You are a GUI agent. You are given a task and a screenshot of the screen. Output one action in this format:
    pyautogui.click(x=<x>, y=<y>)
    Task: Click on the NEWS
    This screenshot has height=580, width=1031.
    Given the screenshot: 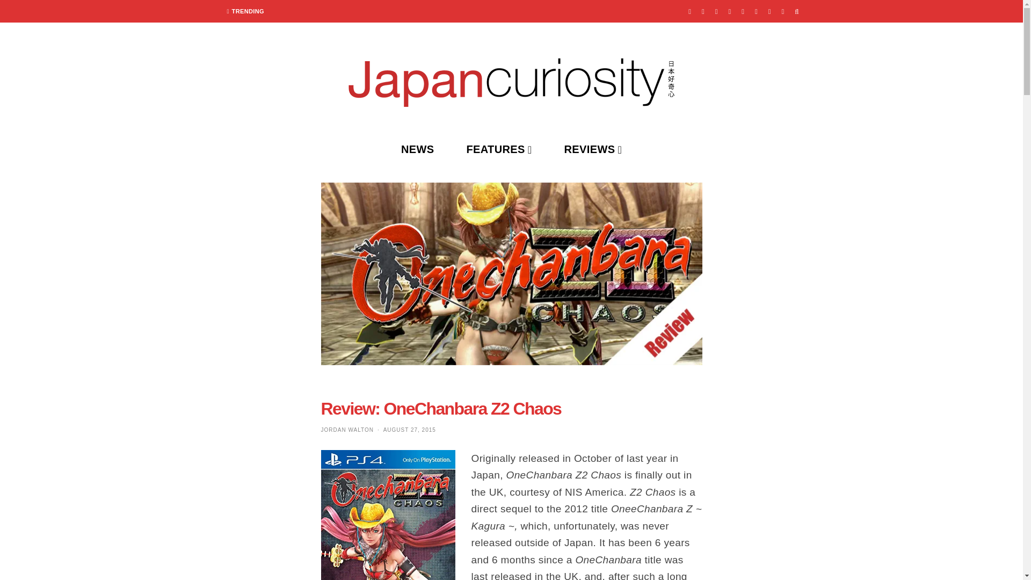 What is the action you would take?
    pyautogui.click(x=418, y=149)
    